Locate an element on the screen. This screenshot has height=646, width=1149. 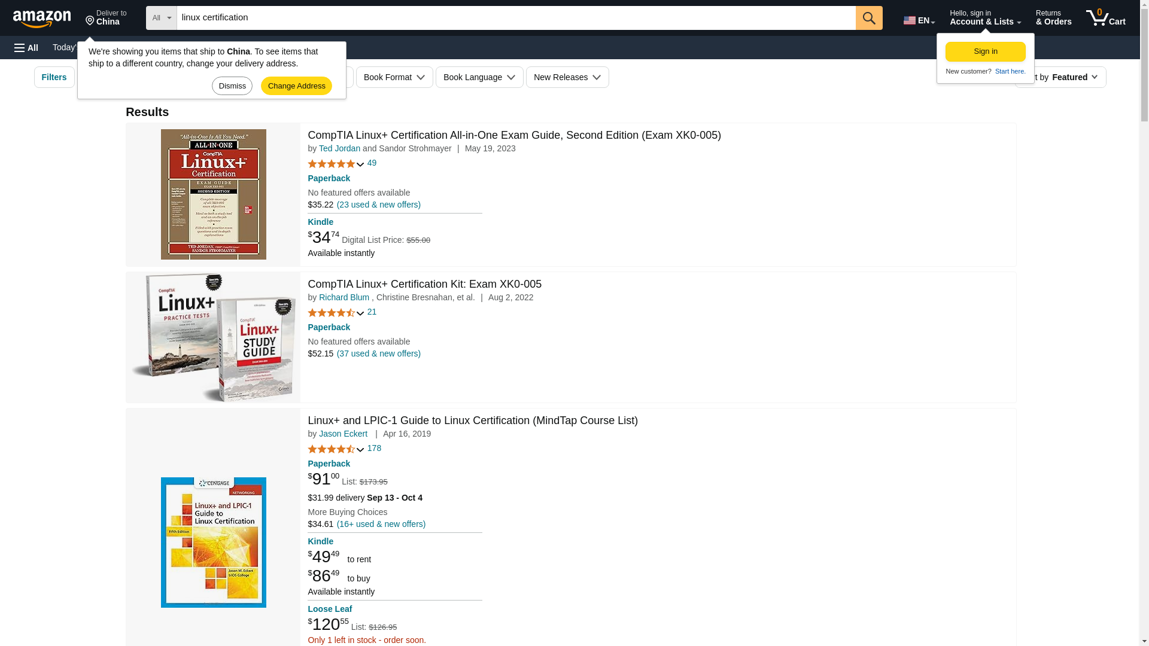
Customer Service is located at coordinates (918, 18).